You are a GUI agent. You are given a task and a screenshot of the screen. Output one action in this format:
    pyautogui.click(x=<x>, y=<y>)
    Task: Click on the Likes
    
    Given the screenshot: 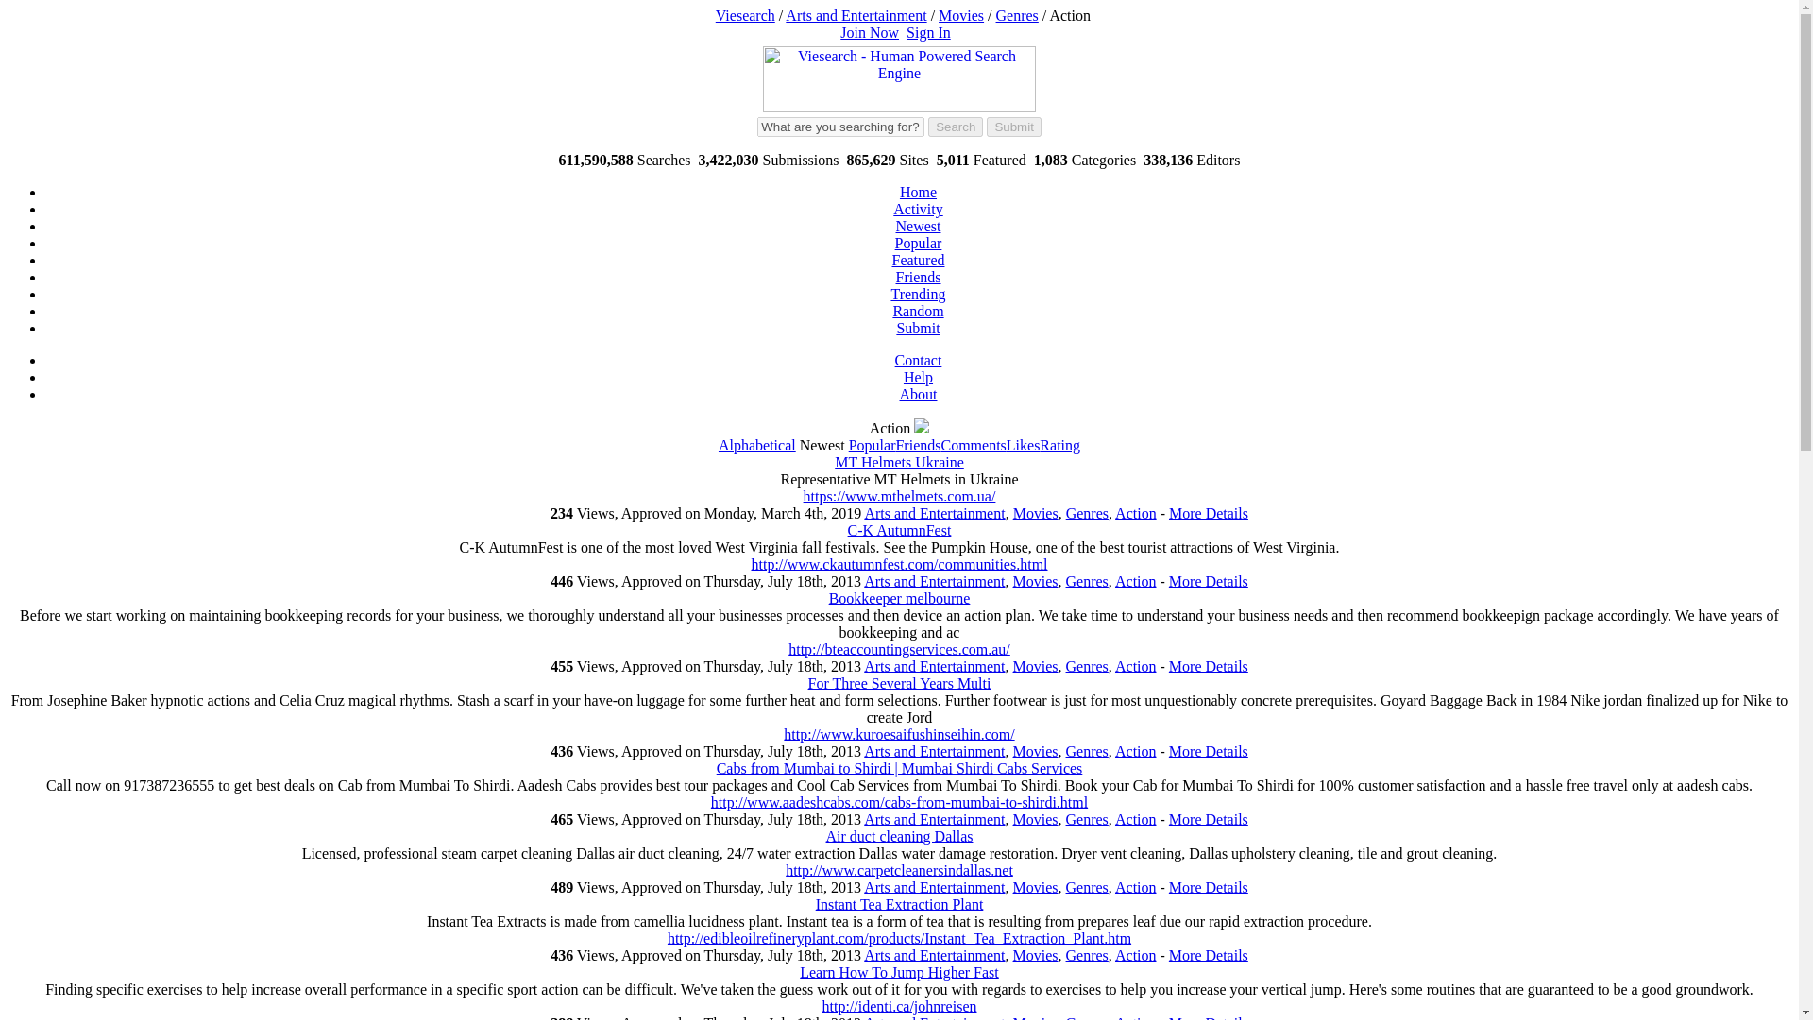 What is the action you would take?
    pyautogui.click(x=1024, y=445)
    